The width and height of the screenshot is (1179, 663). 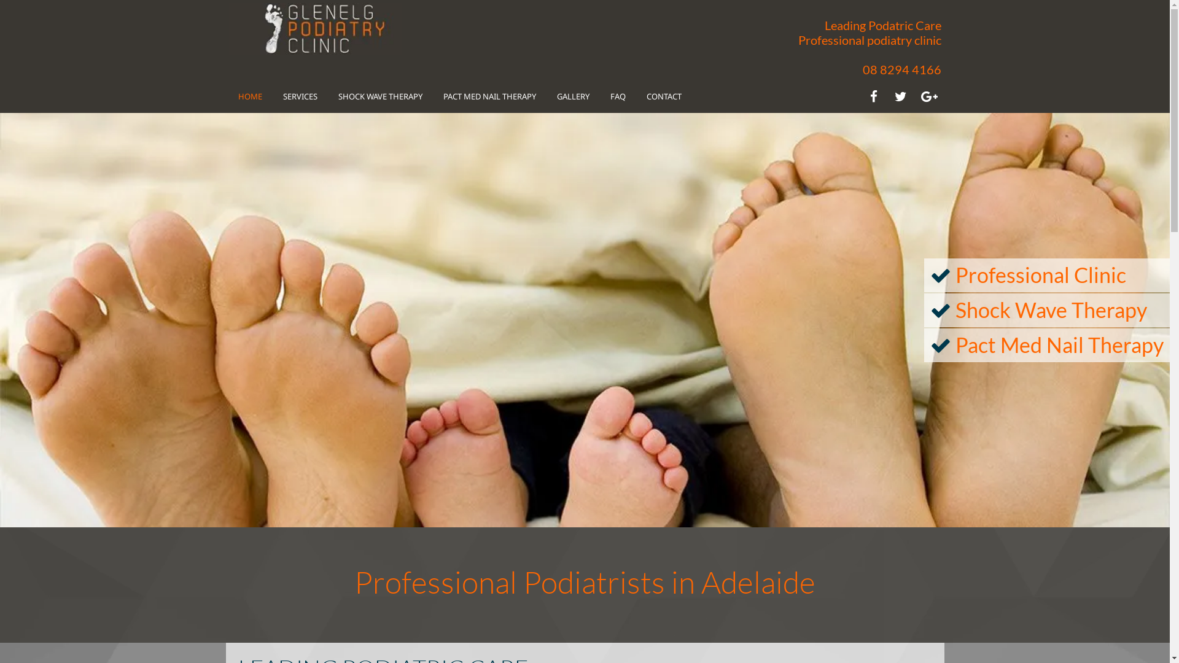 What do you see at coordinates (490, 96) in the screenshot?
I see `PACT MED NAIL THERAPY` at bounding box center [490, 96].